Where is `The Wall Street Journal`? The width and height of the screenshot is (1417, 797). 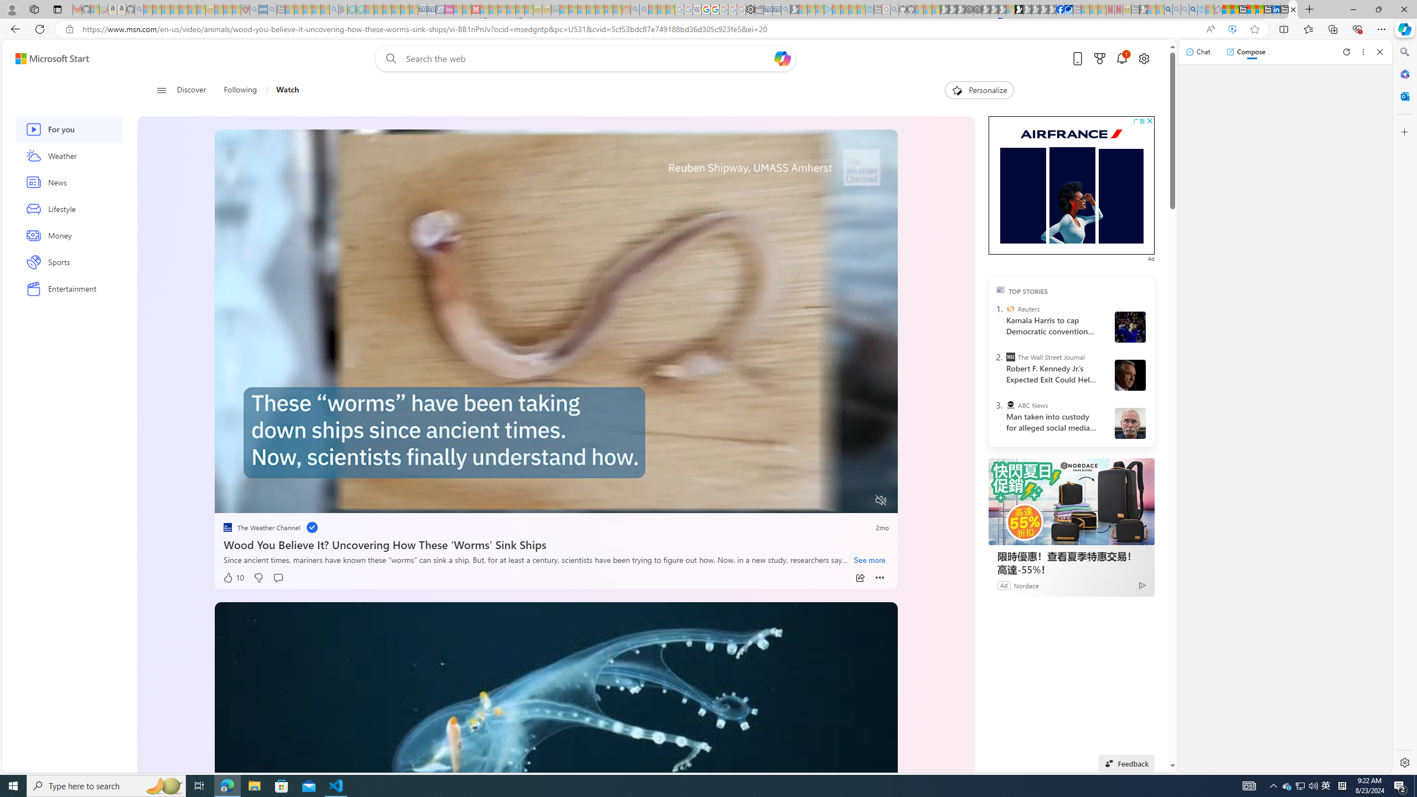
The Wall Street Journal is located at coordinates (1010, 356).